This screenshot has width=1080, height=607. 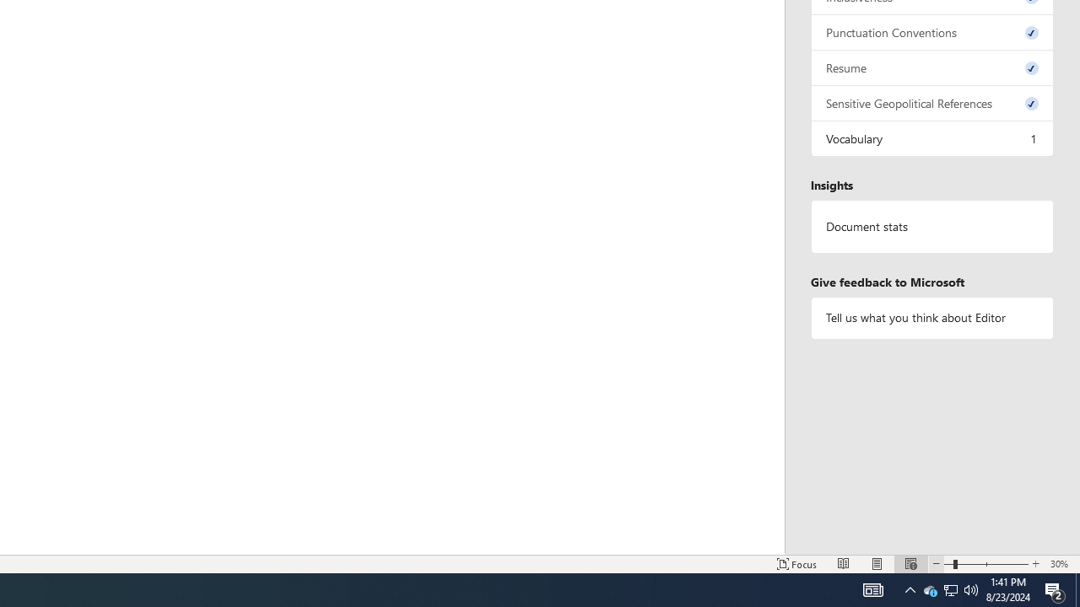 I want to click on Read Mode, so click(x=844, y=563).